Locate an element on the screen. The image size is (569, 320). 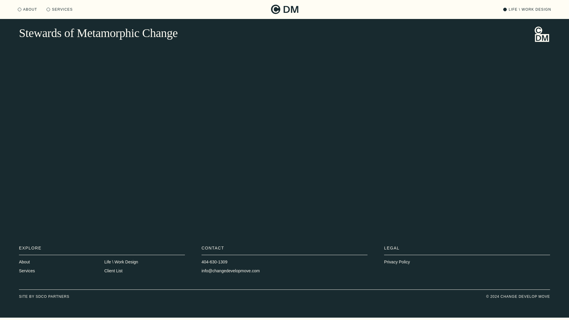
404-630-1309 is located at coordinates (214, 262).